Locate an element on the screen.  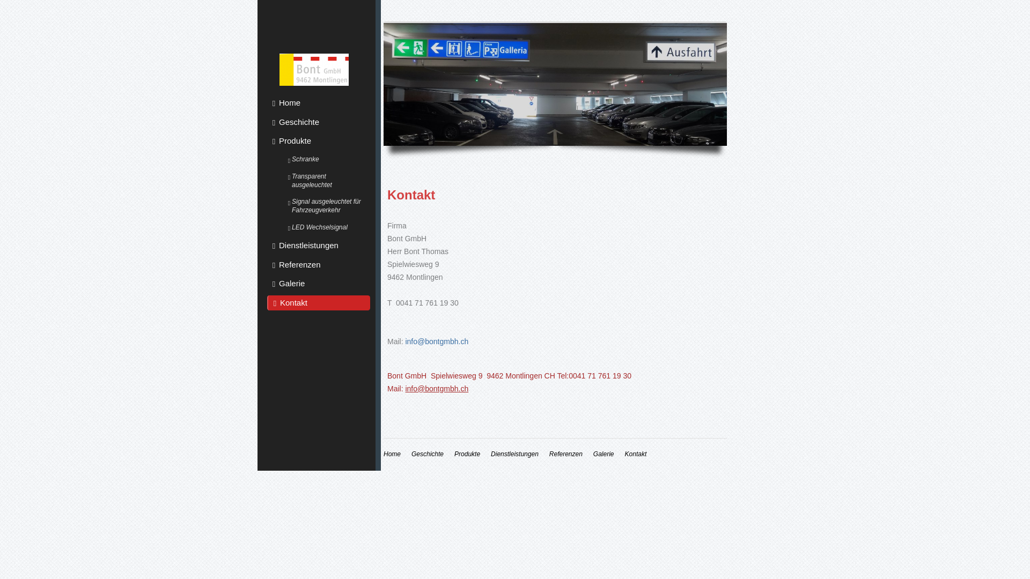
Produkte is located at coordinates (467, 454).